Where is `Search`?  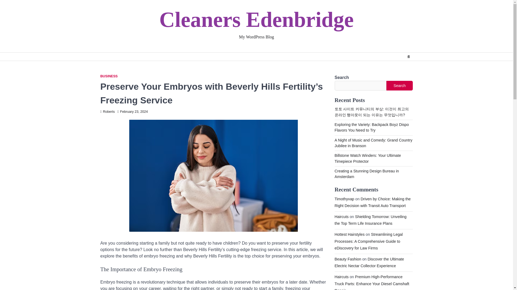
Search is located at coordinates (399, 85).